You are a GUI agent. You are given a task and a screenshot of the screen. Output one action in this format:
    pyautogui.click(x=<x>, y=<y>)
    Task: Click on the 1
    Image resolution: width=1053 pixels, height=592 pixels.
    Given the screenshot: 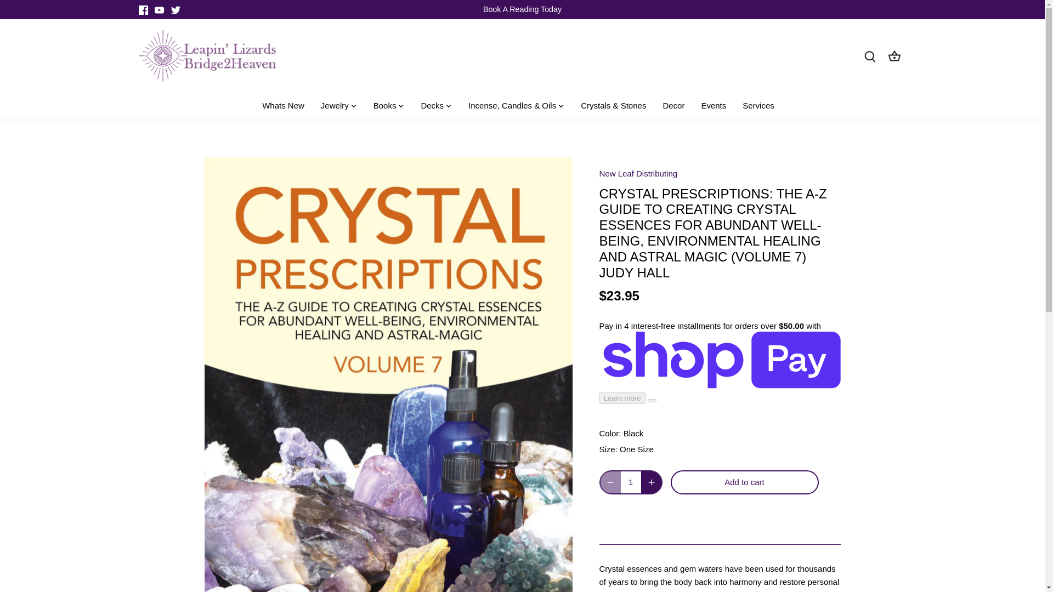 What is the action you would take?
    pyautogui.click(x=631, y=482)
    